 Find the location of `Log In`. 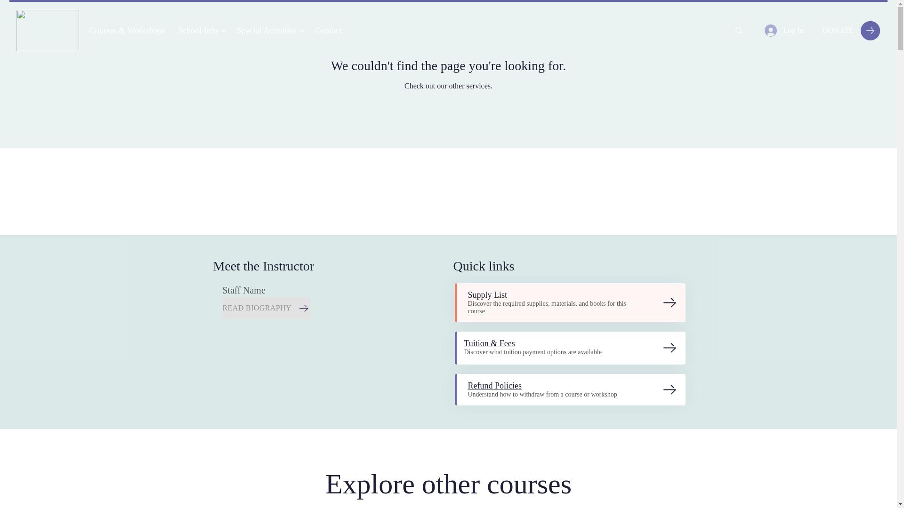

Log In is located at coordinates (784, 31).